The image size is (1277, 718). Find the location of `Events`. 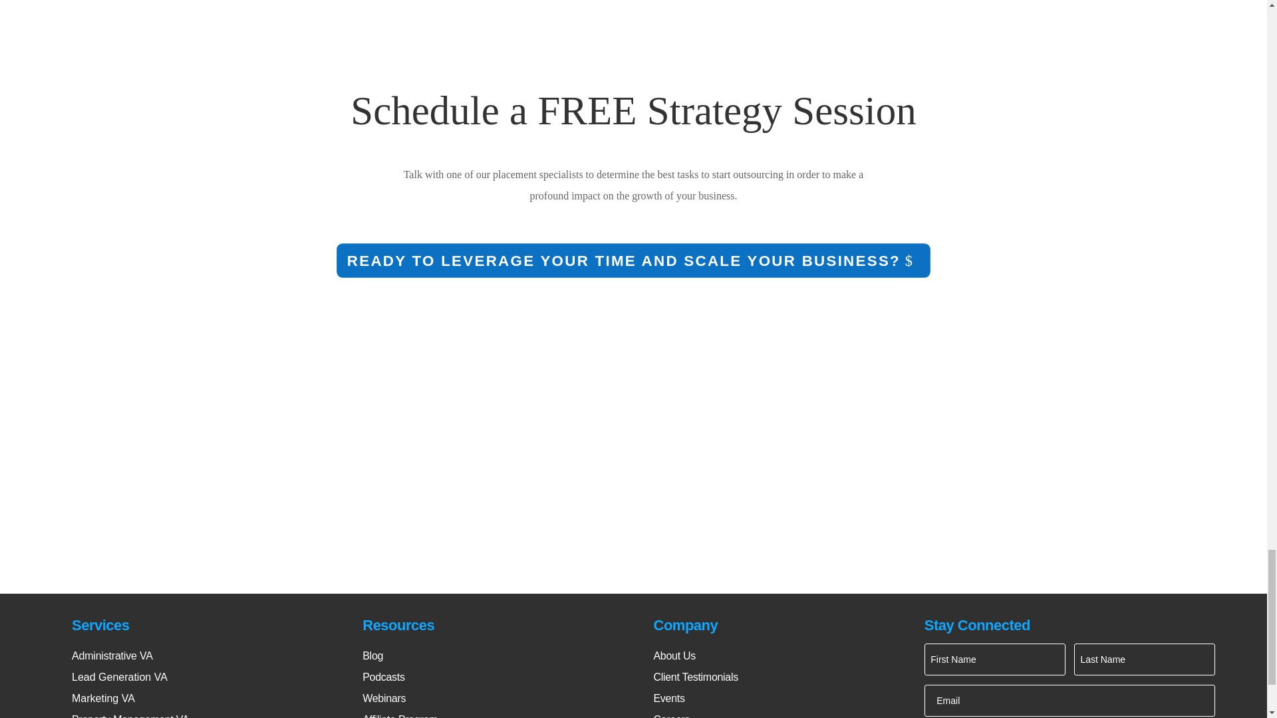

Events is located at coordinates (668, 699).